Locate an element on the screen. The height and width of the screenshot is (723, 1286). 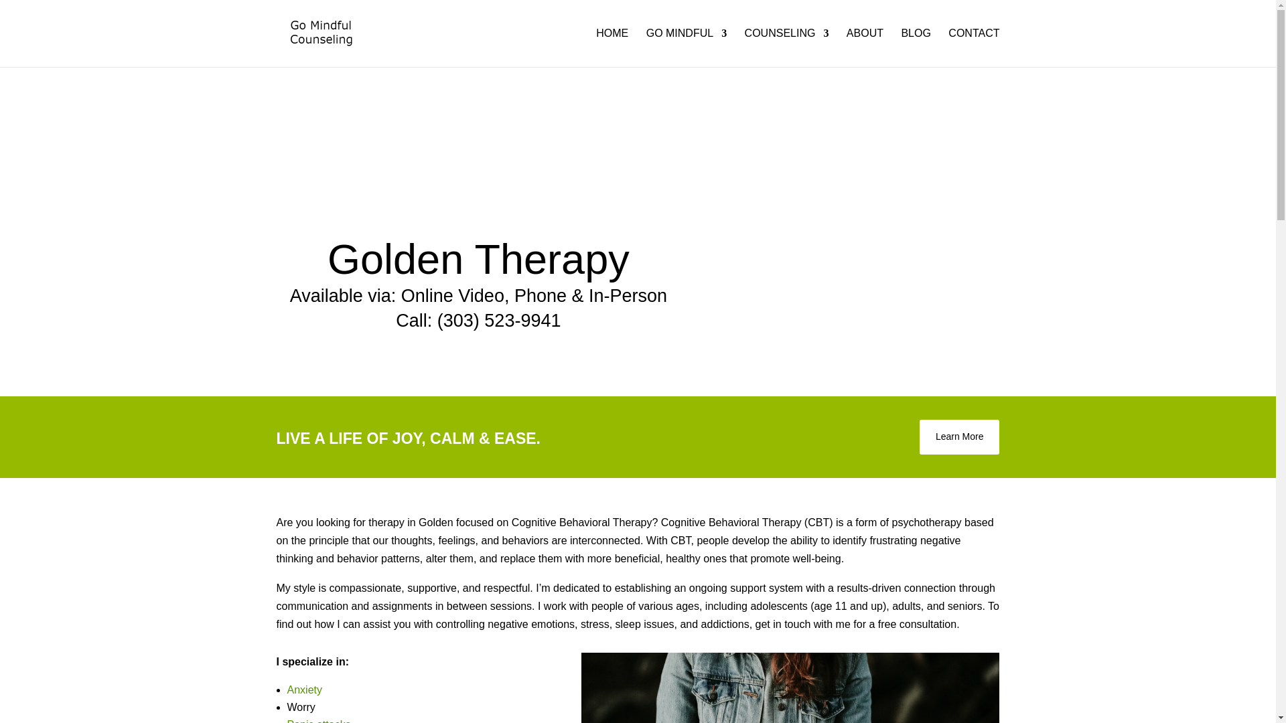
COUNSELING is located at coordinates (786, 48).